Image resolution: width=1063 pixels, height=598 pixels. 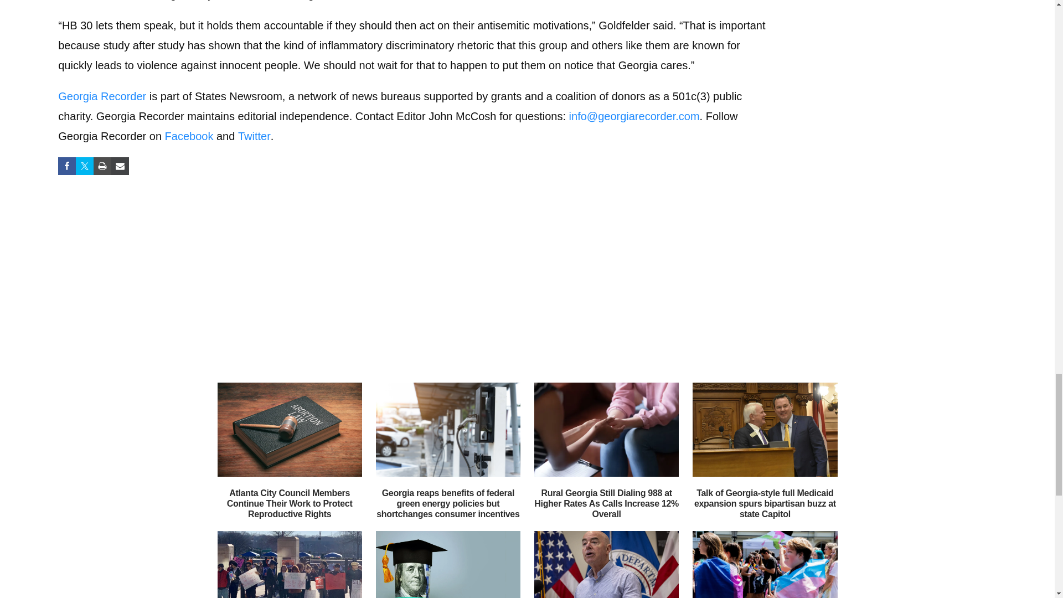 What do you see at coordinates (189, 136) in the screenshot?
I see `Facebook` at bounding box center [189, 136].